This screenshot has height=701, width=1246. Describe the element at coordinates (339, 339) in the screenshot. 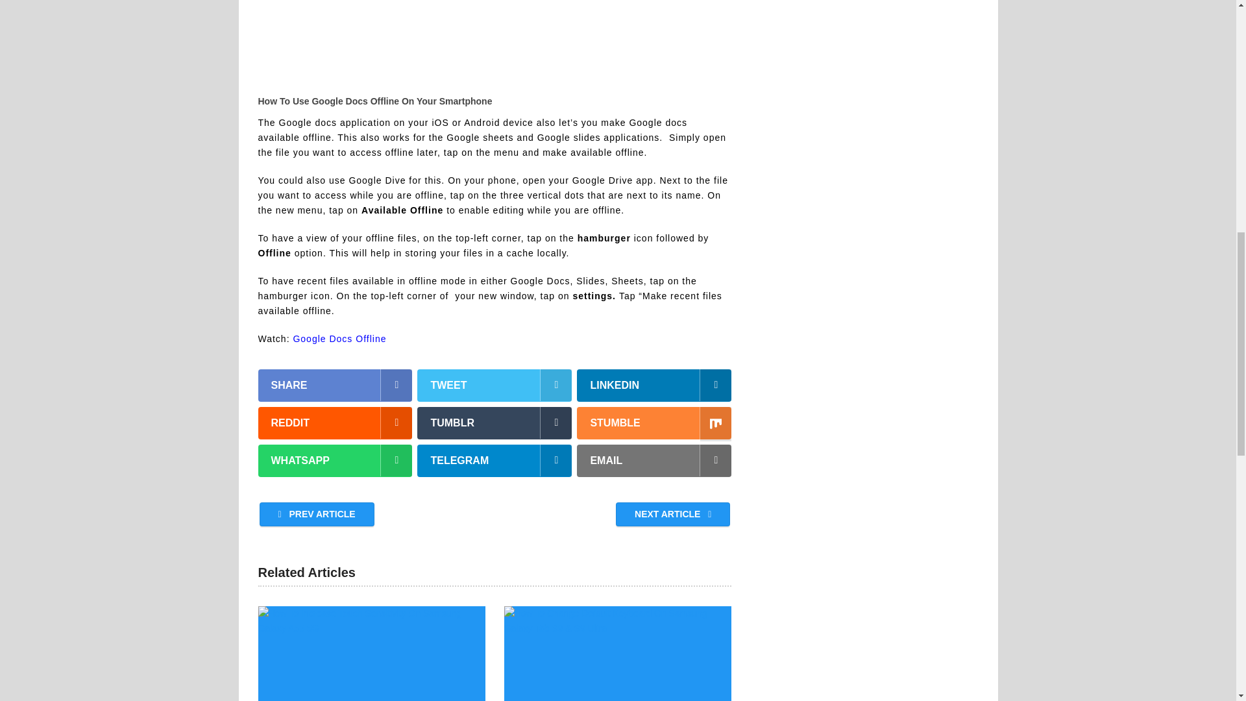

I see `Google Docs Offline` at that location.